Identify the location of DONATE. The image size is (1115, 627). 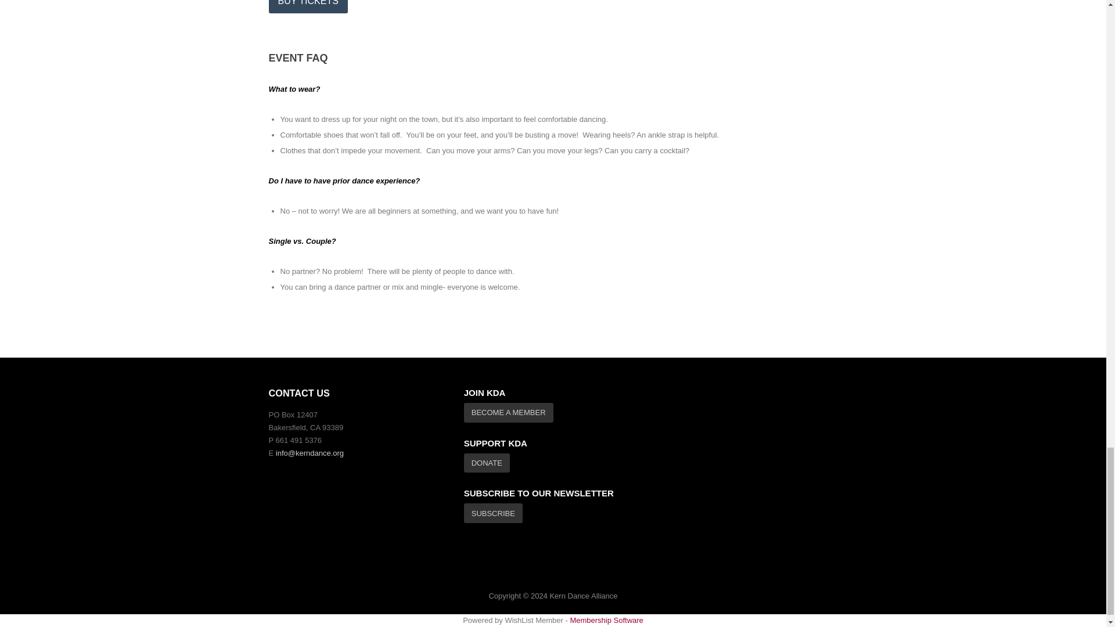
(487, 463).